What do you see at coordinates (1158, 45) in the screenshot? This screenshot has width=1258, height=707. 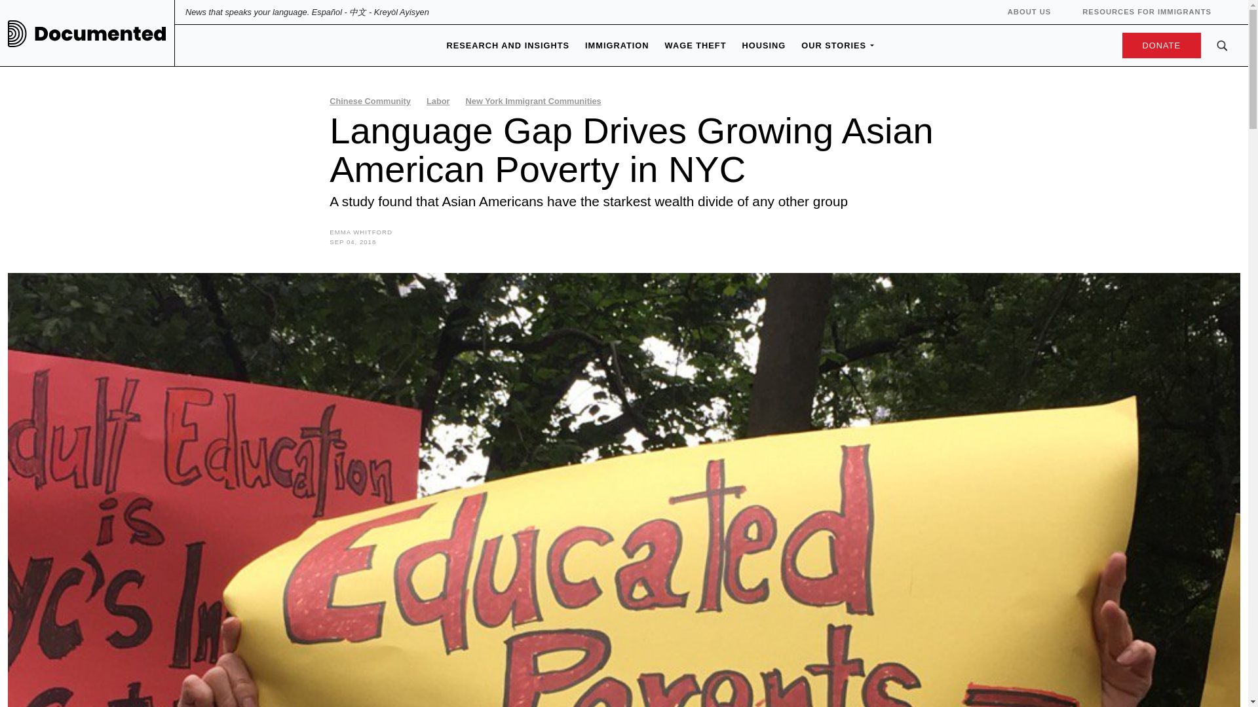 I see `DONATE` at bounding box center [1158, 45].